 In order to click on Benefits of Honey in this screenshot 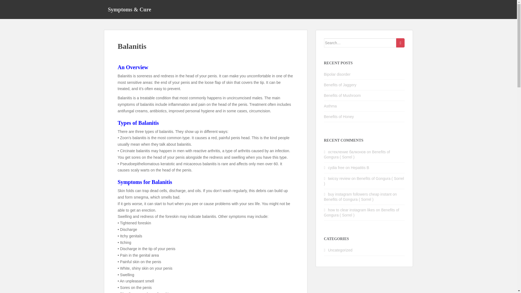, I will do `click(339, 117)`.